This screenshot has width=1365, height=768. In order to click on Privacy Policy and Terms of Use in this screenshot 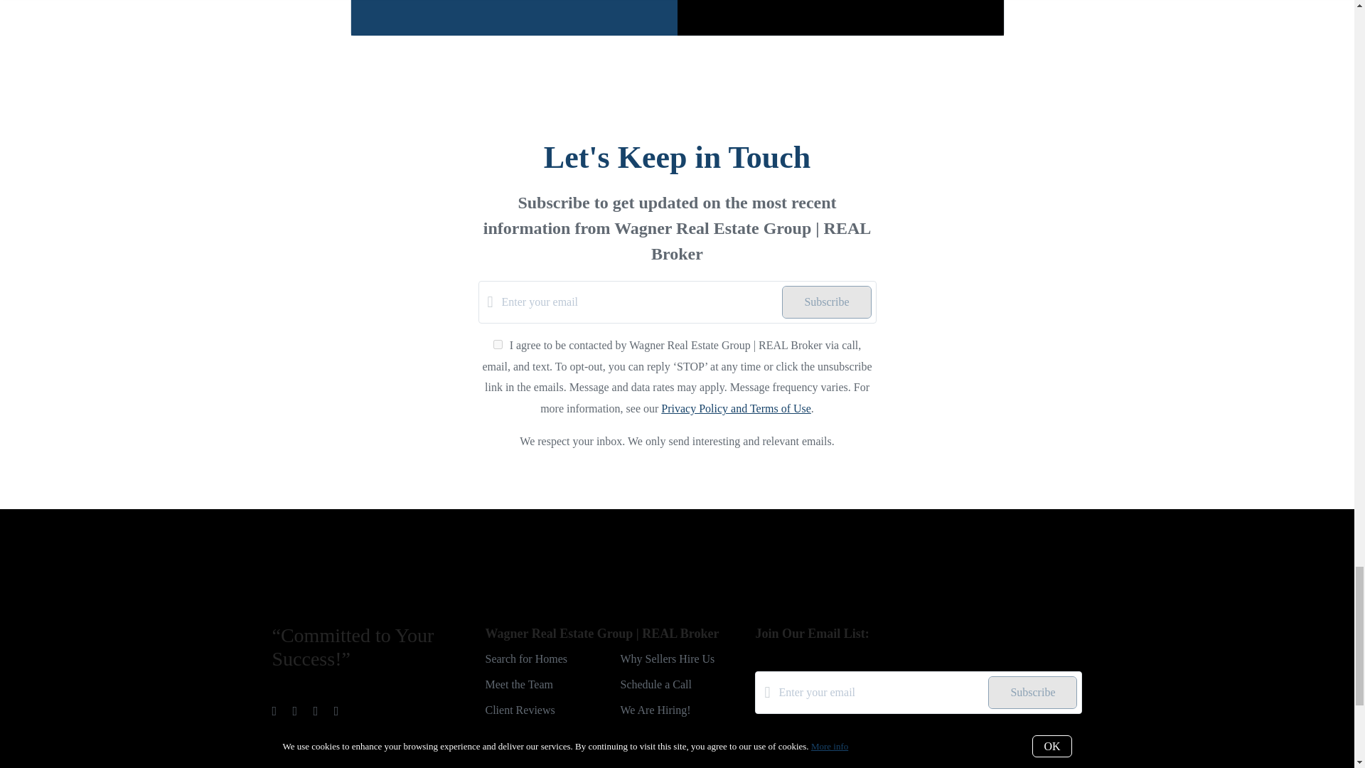, I will do `click(735, 408)`.